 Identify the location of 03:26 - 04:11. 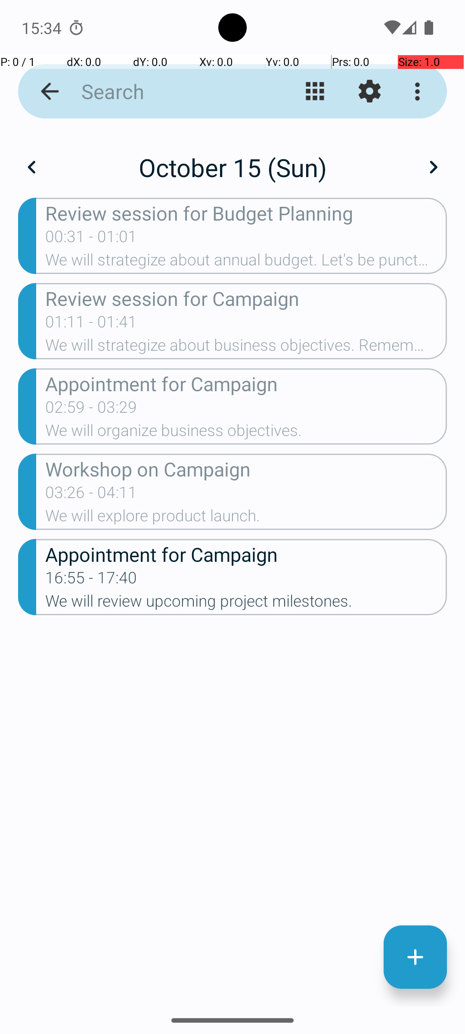
(91, 495).